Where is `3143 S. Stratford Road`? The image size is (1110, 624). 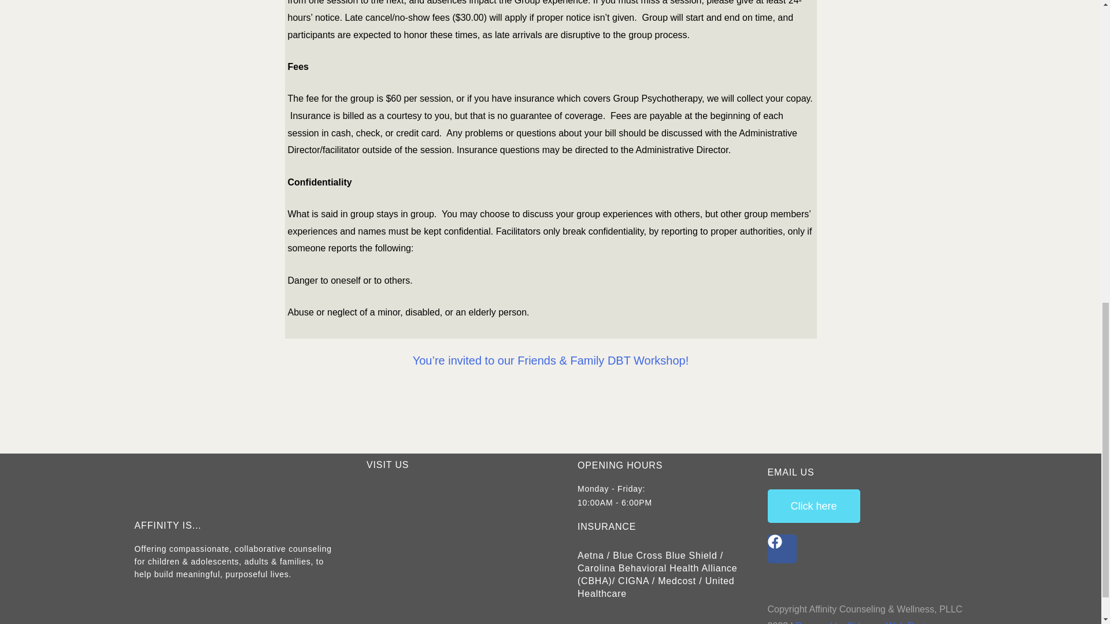
3143 S. Stratford Road is located at coordinates (456, 552).